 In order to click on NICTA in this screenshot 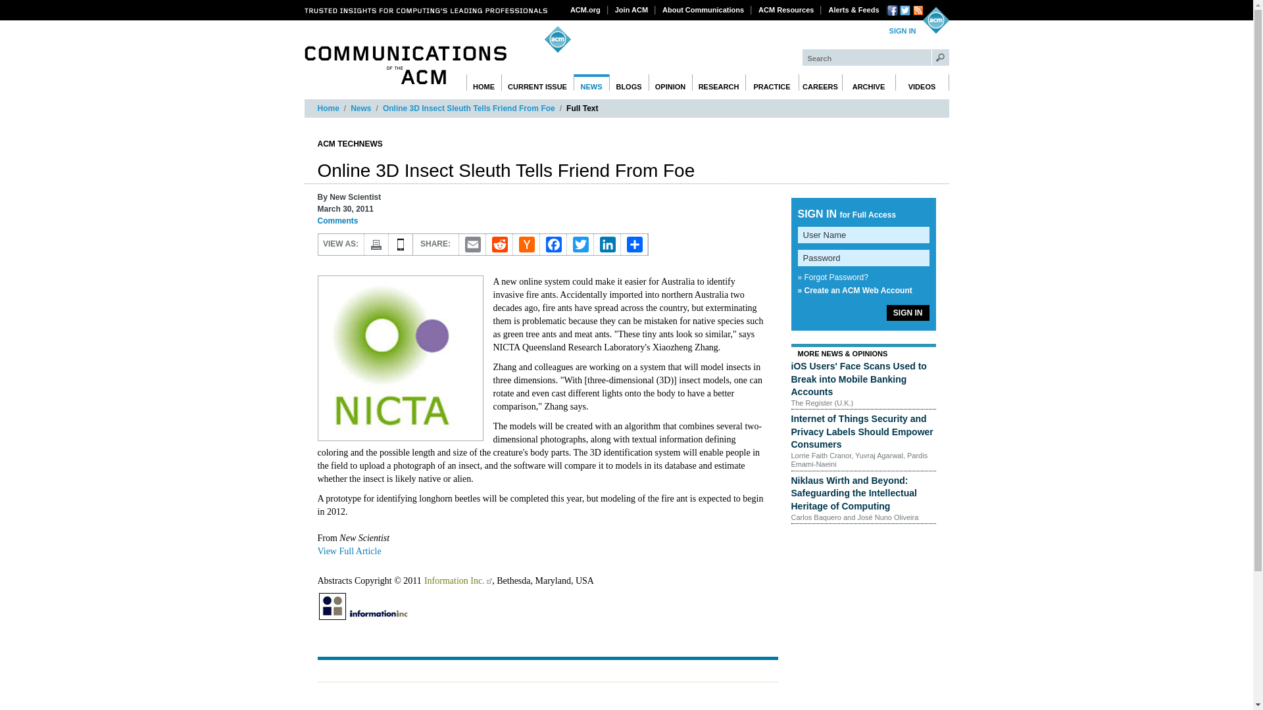, I will do `click(399, 358)`.